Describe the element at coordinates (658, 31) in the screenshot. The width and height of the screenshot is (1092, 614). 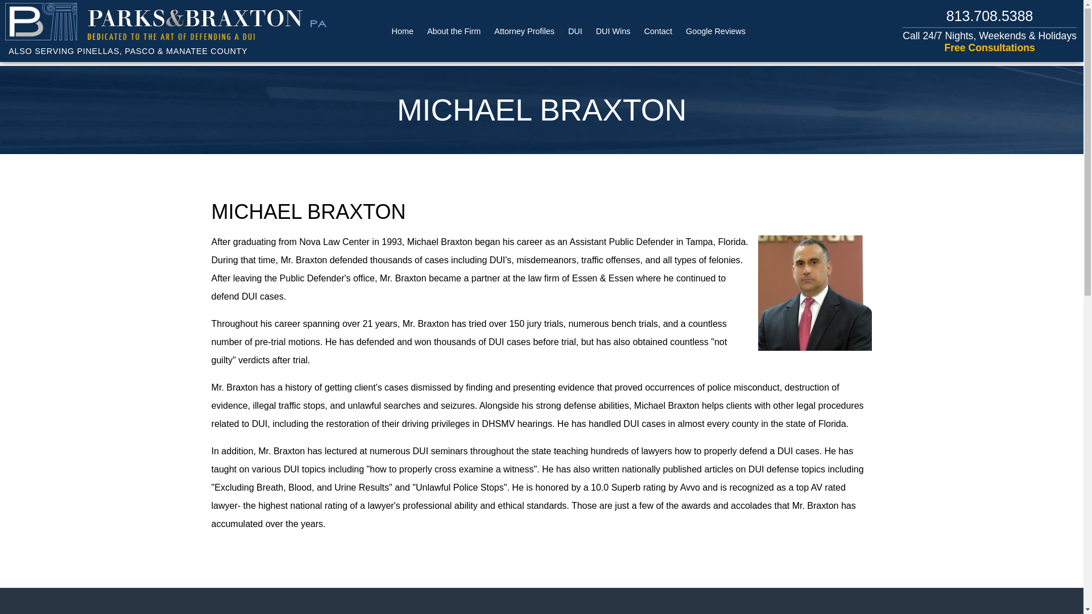
I see `Contact` at that location.